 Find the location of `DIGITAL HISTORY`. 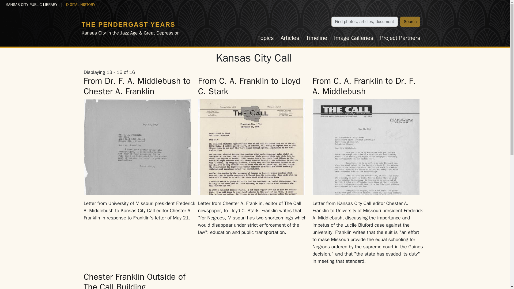

DIGITAL HISTORY is located at coordinates (81, 4).